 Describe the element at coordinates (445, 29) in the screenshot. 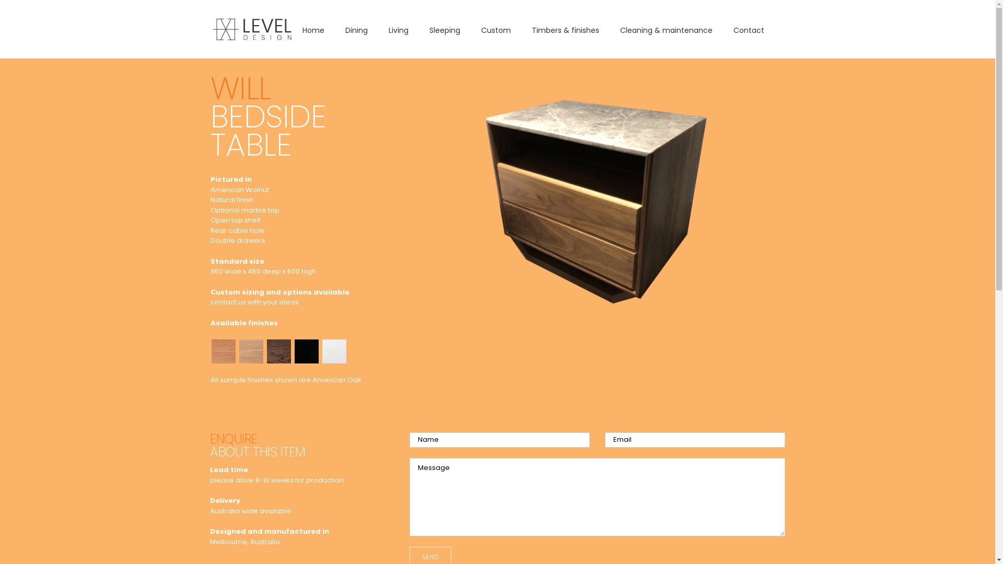

I see `Sleeping` at that location.